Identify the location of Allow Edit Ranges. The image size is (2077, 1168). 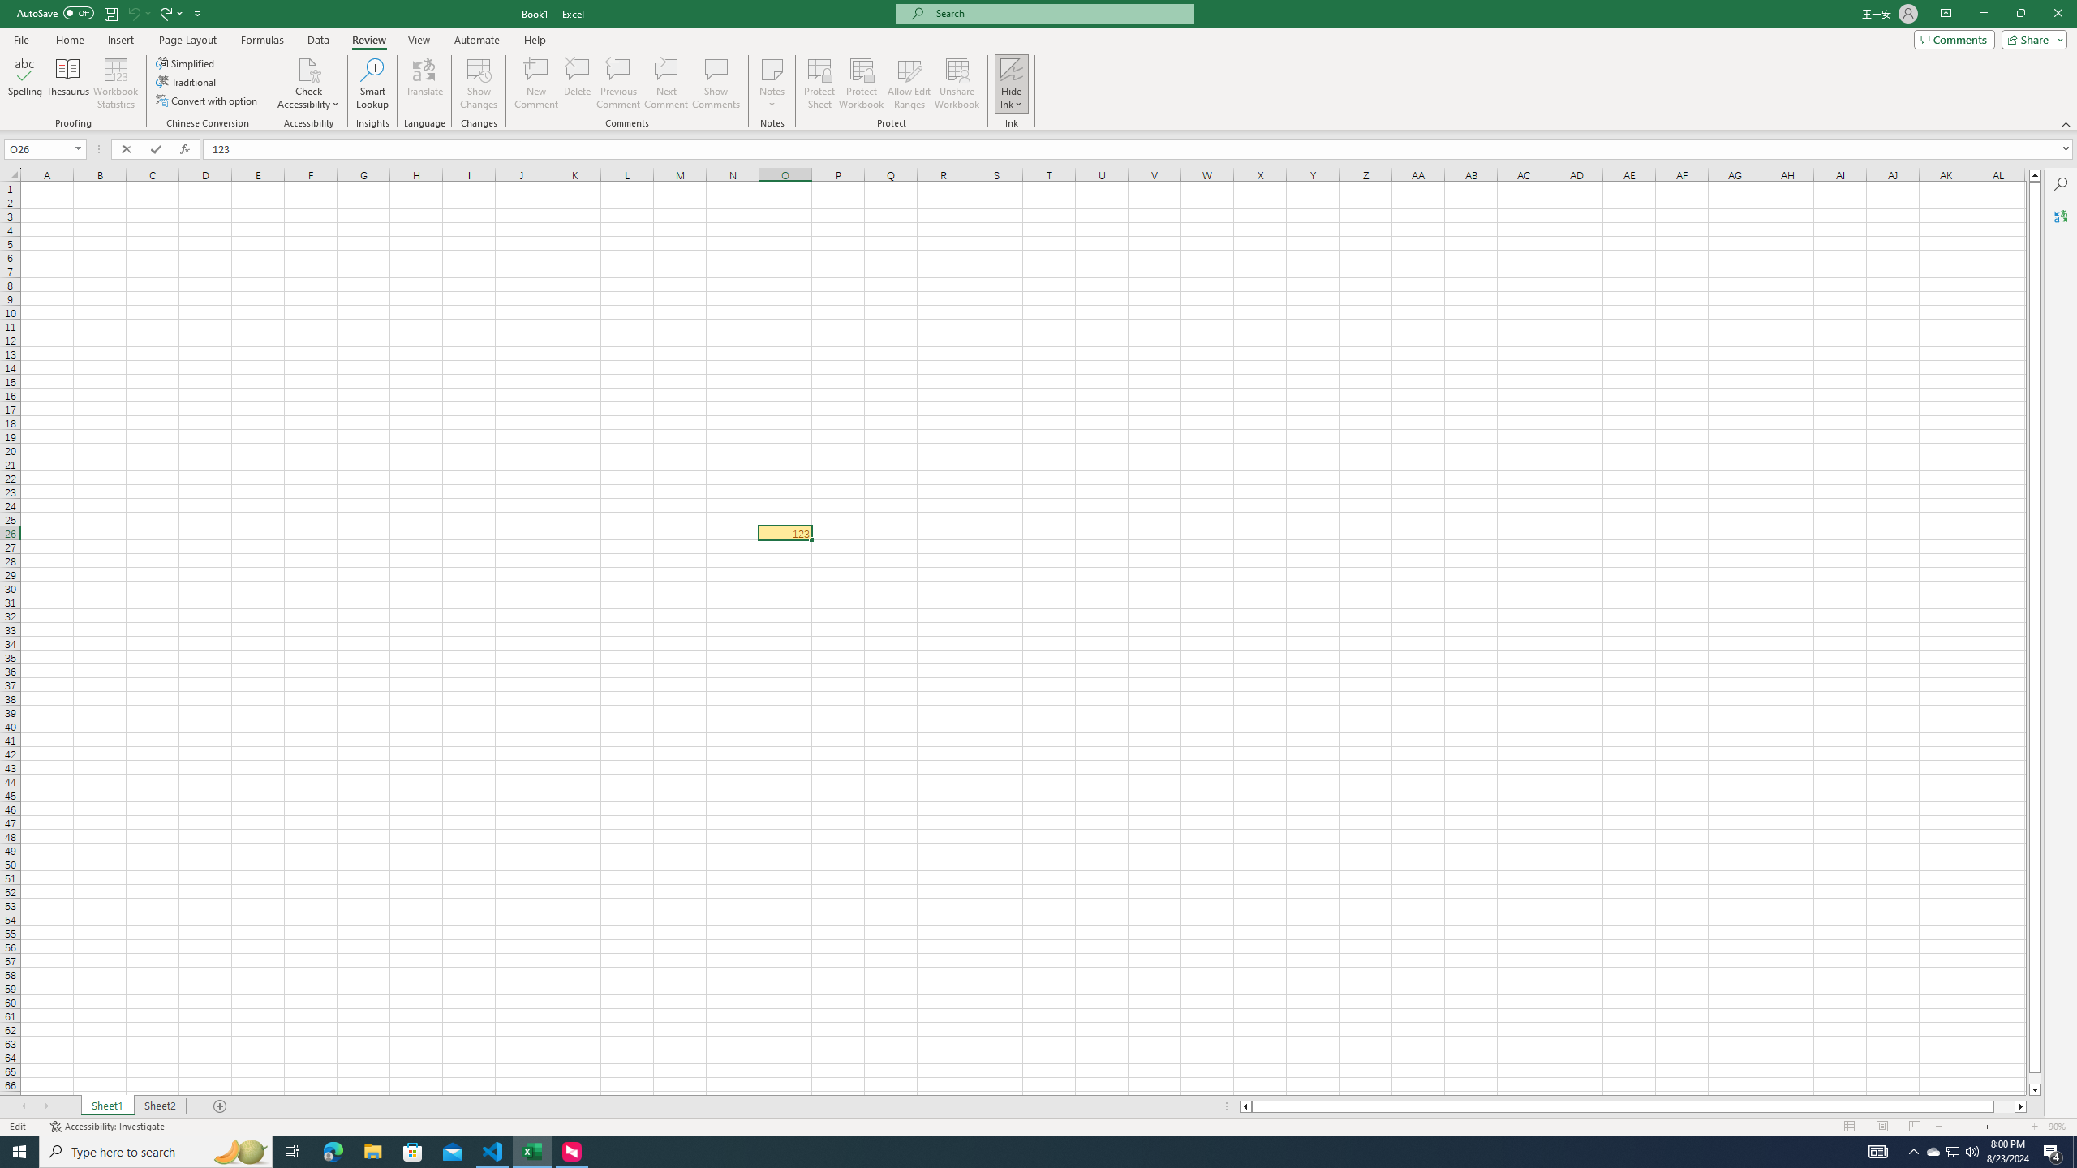
(909, 84).